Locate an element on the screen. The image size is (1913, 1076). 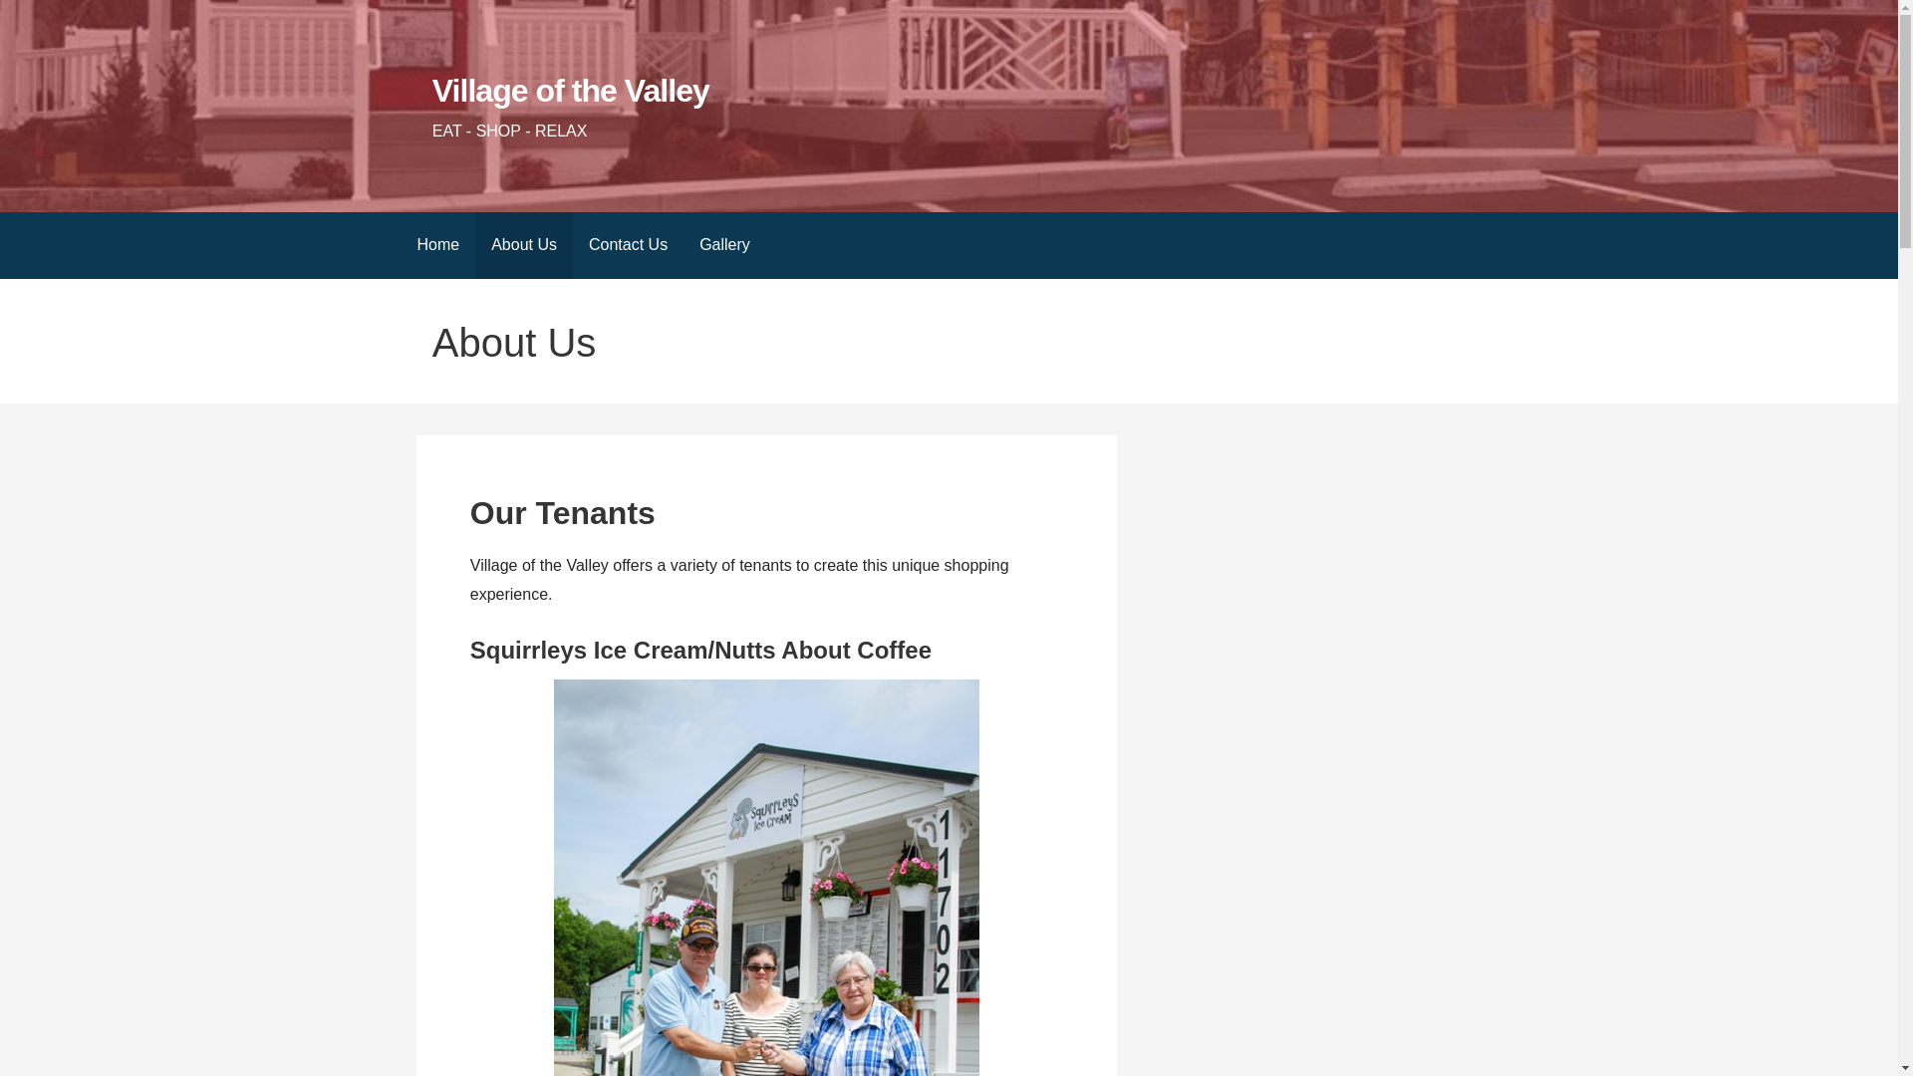
Village of the Valley is located at coordinates (570, 91).